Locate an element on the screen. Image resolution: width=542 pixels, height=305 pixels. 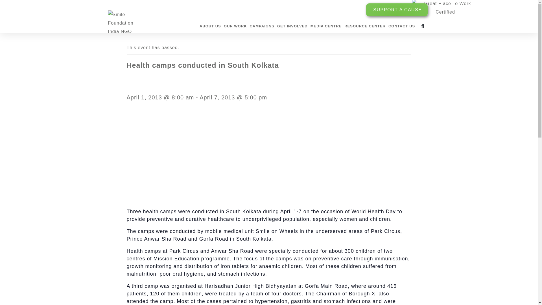
SUPPORT A CAUSE is located at coordinates (397, 10).